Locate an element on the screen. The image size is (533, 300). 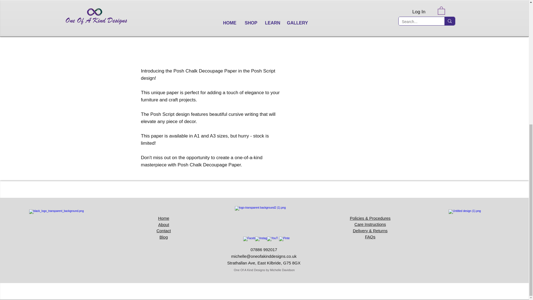
Contact is located at coordinates (164, 231).